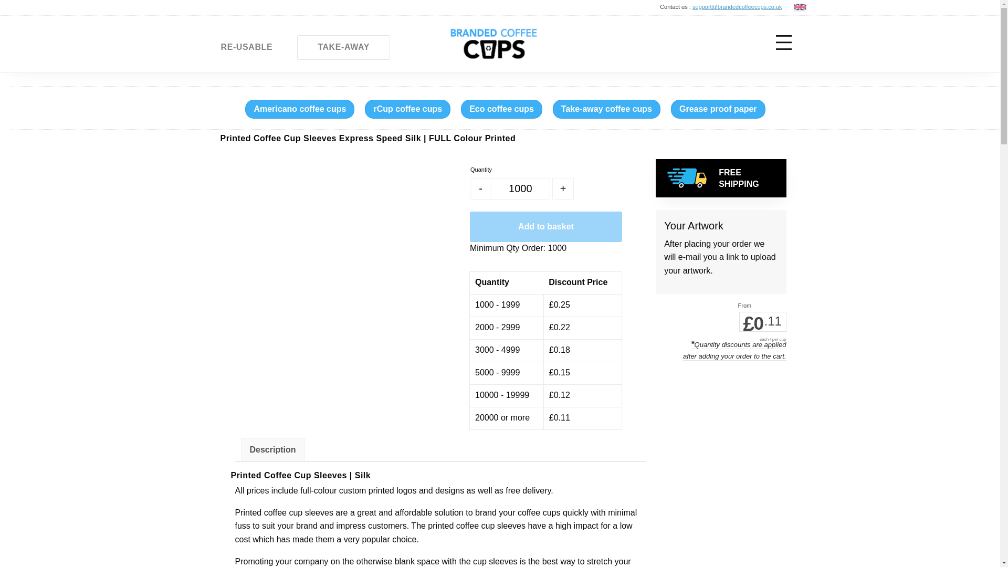 Image resolution: width=1008 pixels, height=567 pixels. What do you see at coordinates (703, 45) in the screenshot?
I see `Artwork Info` at bounding box center [703, 45].